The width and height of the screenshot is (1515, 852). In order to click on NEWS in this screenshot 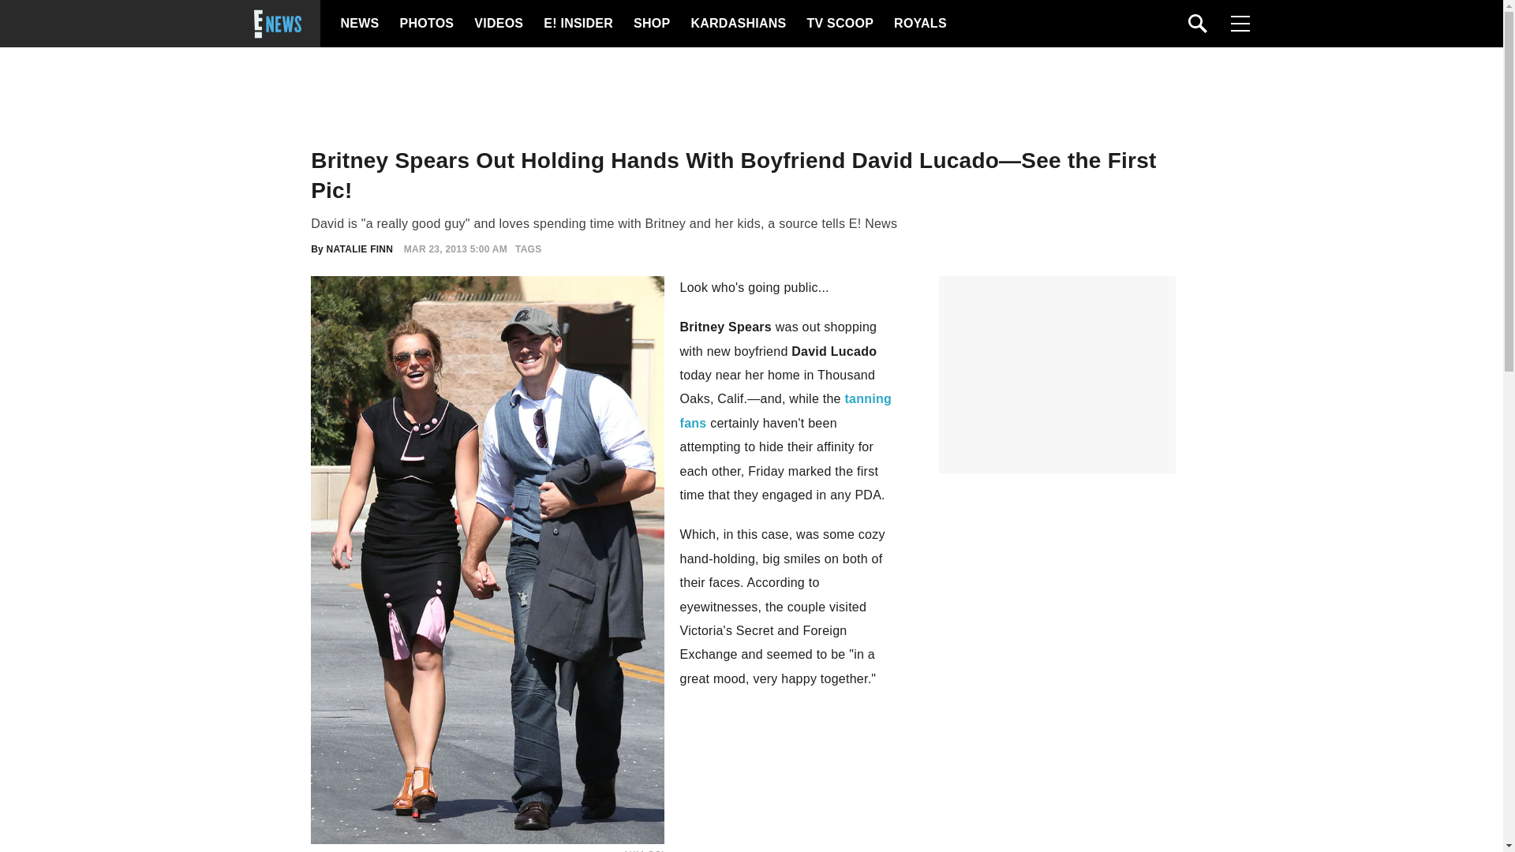, I will do `click(360, 24)`.